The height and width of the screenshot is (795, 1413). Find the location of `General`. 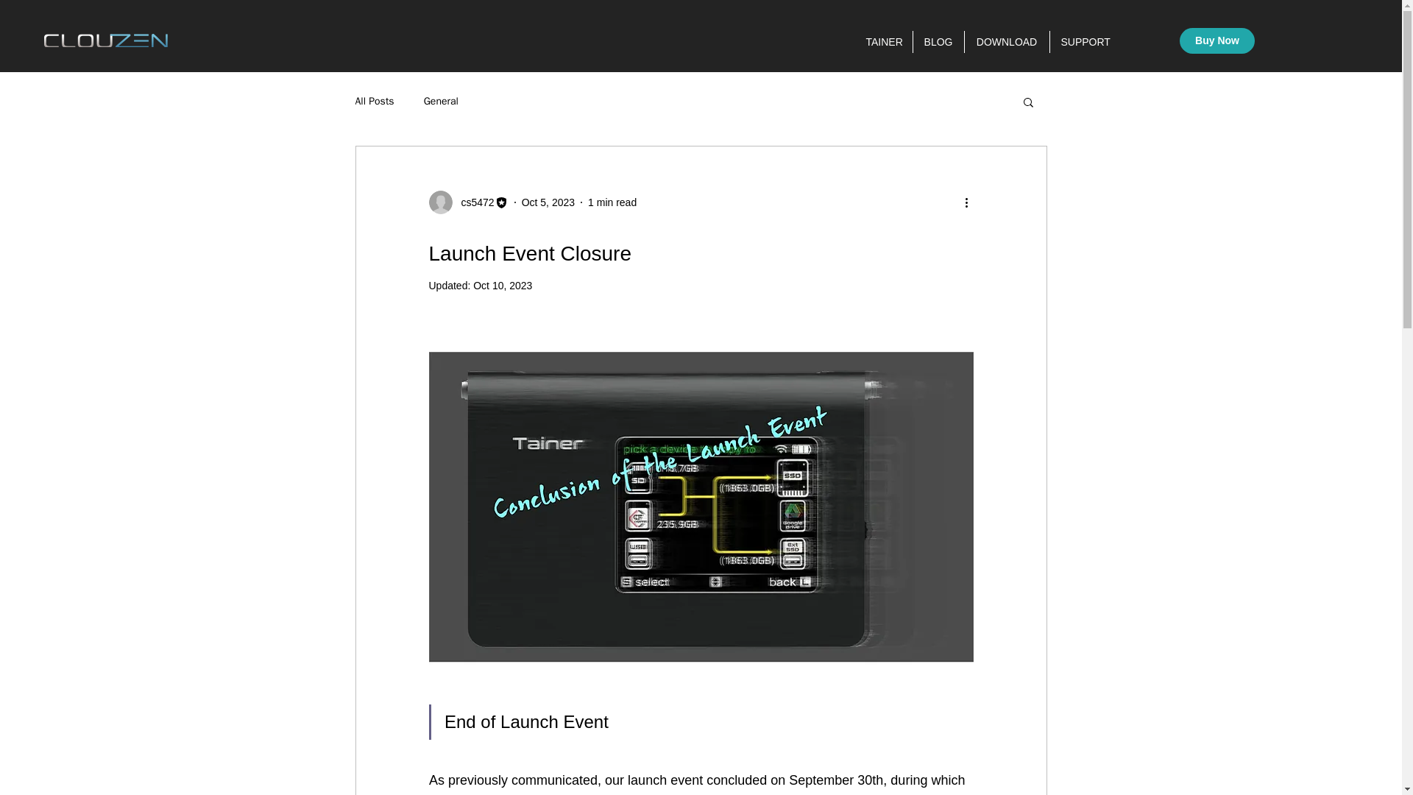

General is located at coordinates (441, 101).